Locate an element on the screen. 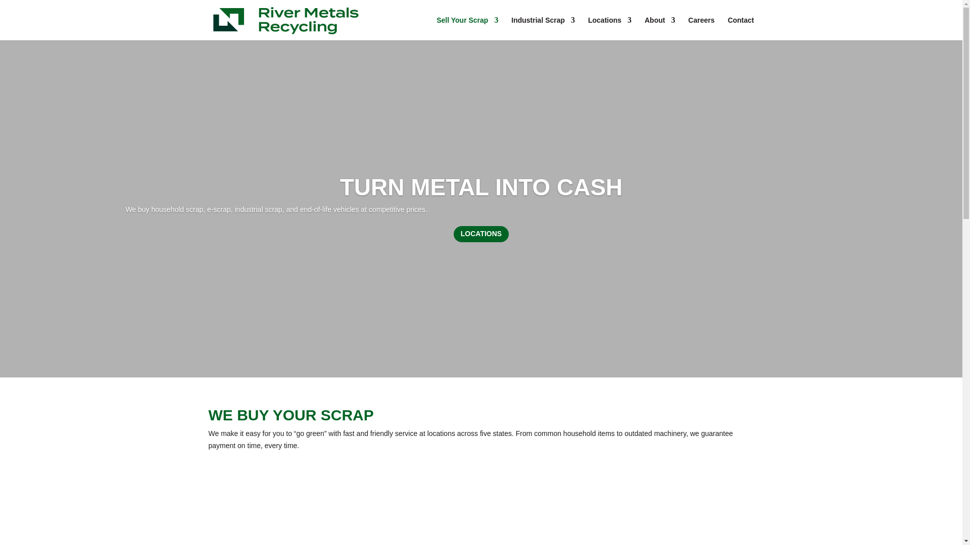 The height and width of the screenshot is (545, 970). About is located at coordinates (660, 28).